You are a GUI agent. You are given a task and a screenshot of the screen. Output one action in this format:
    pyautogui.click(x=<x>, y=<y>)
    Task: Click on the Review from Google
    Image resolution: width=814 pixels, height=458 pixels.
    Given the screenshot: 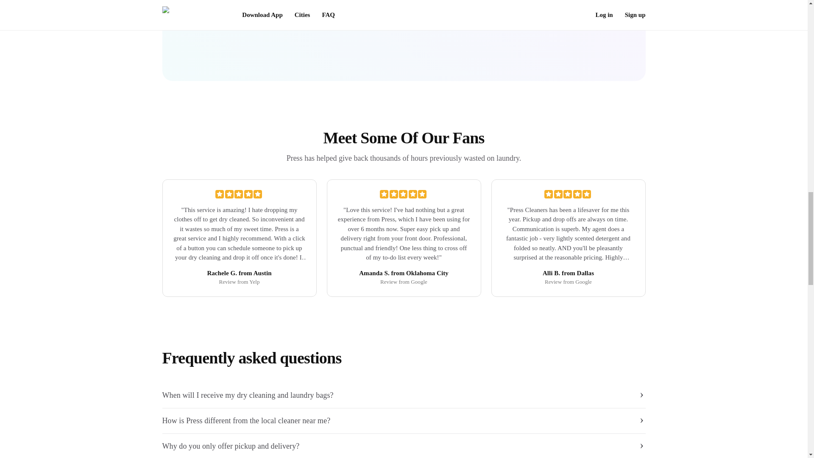 What is the action you would take?
    pyautogui.click(x=404, y=282)
    